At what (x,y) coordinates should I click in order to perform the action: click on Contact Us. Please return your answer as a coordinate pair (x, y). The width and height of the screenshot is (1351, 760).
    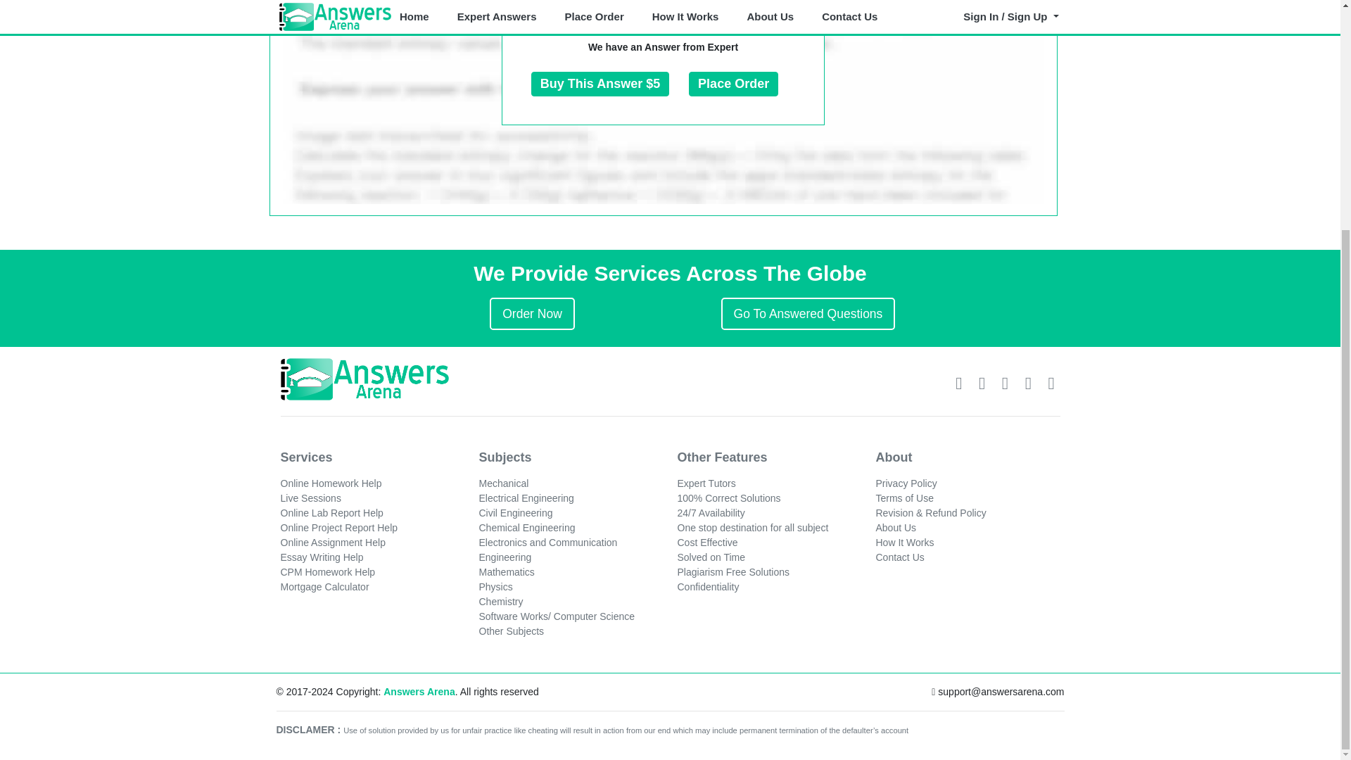
    Looking at the image, I should click on (899, 557).